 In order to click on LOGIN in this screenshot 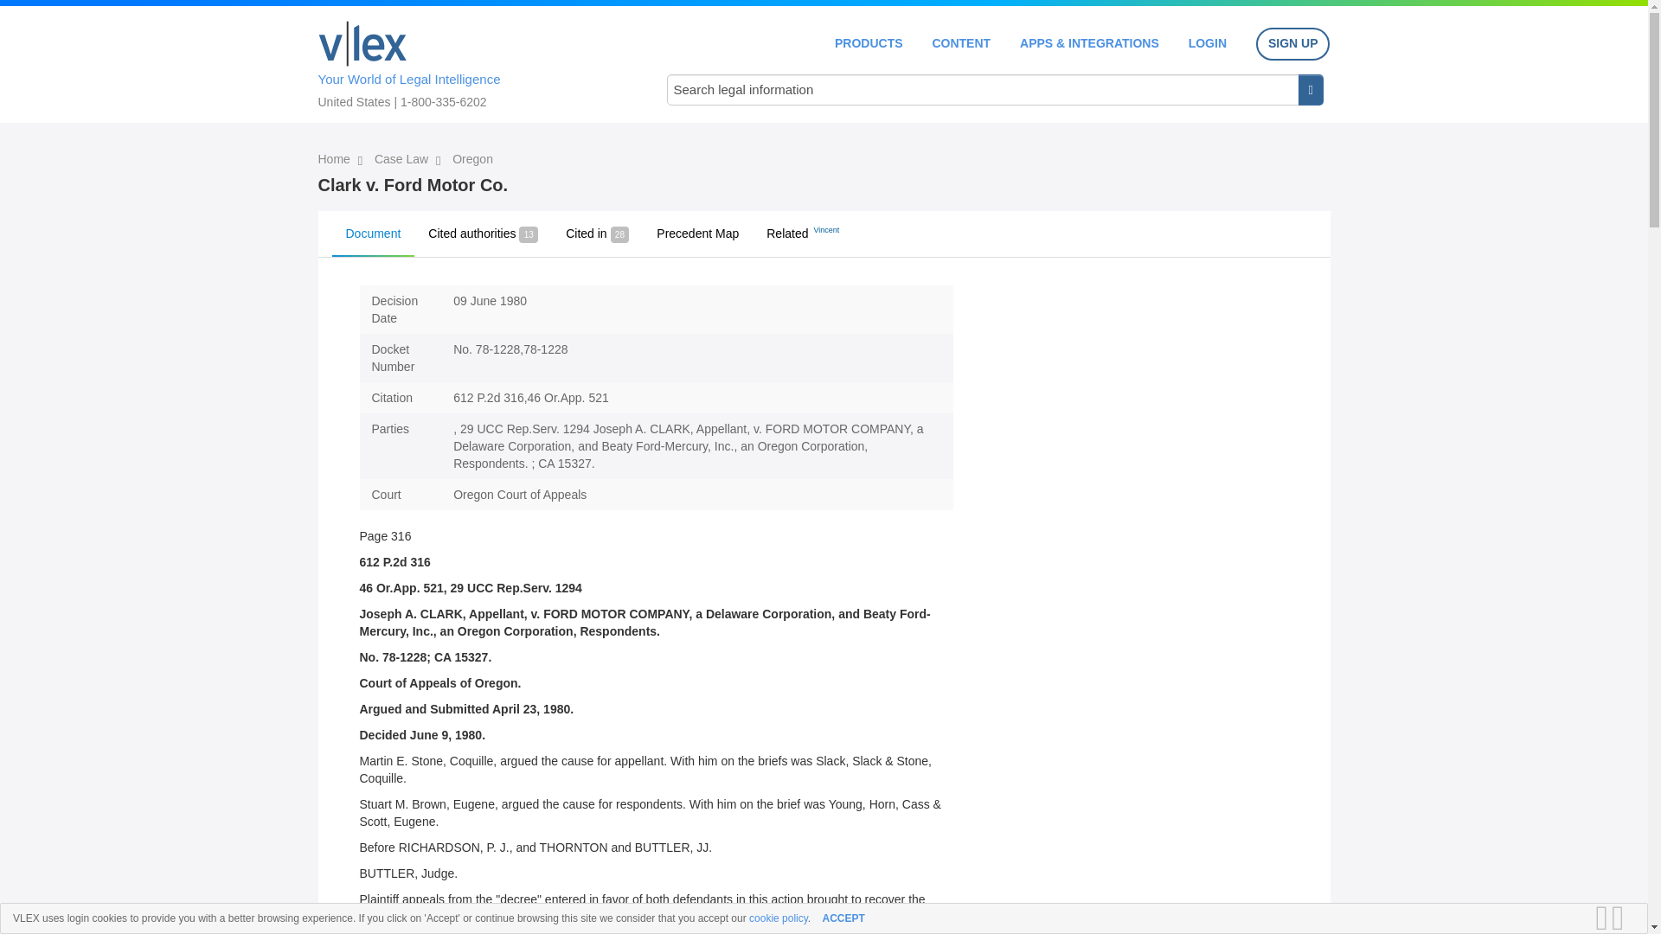, I will do `click(1208, 43)`.